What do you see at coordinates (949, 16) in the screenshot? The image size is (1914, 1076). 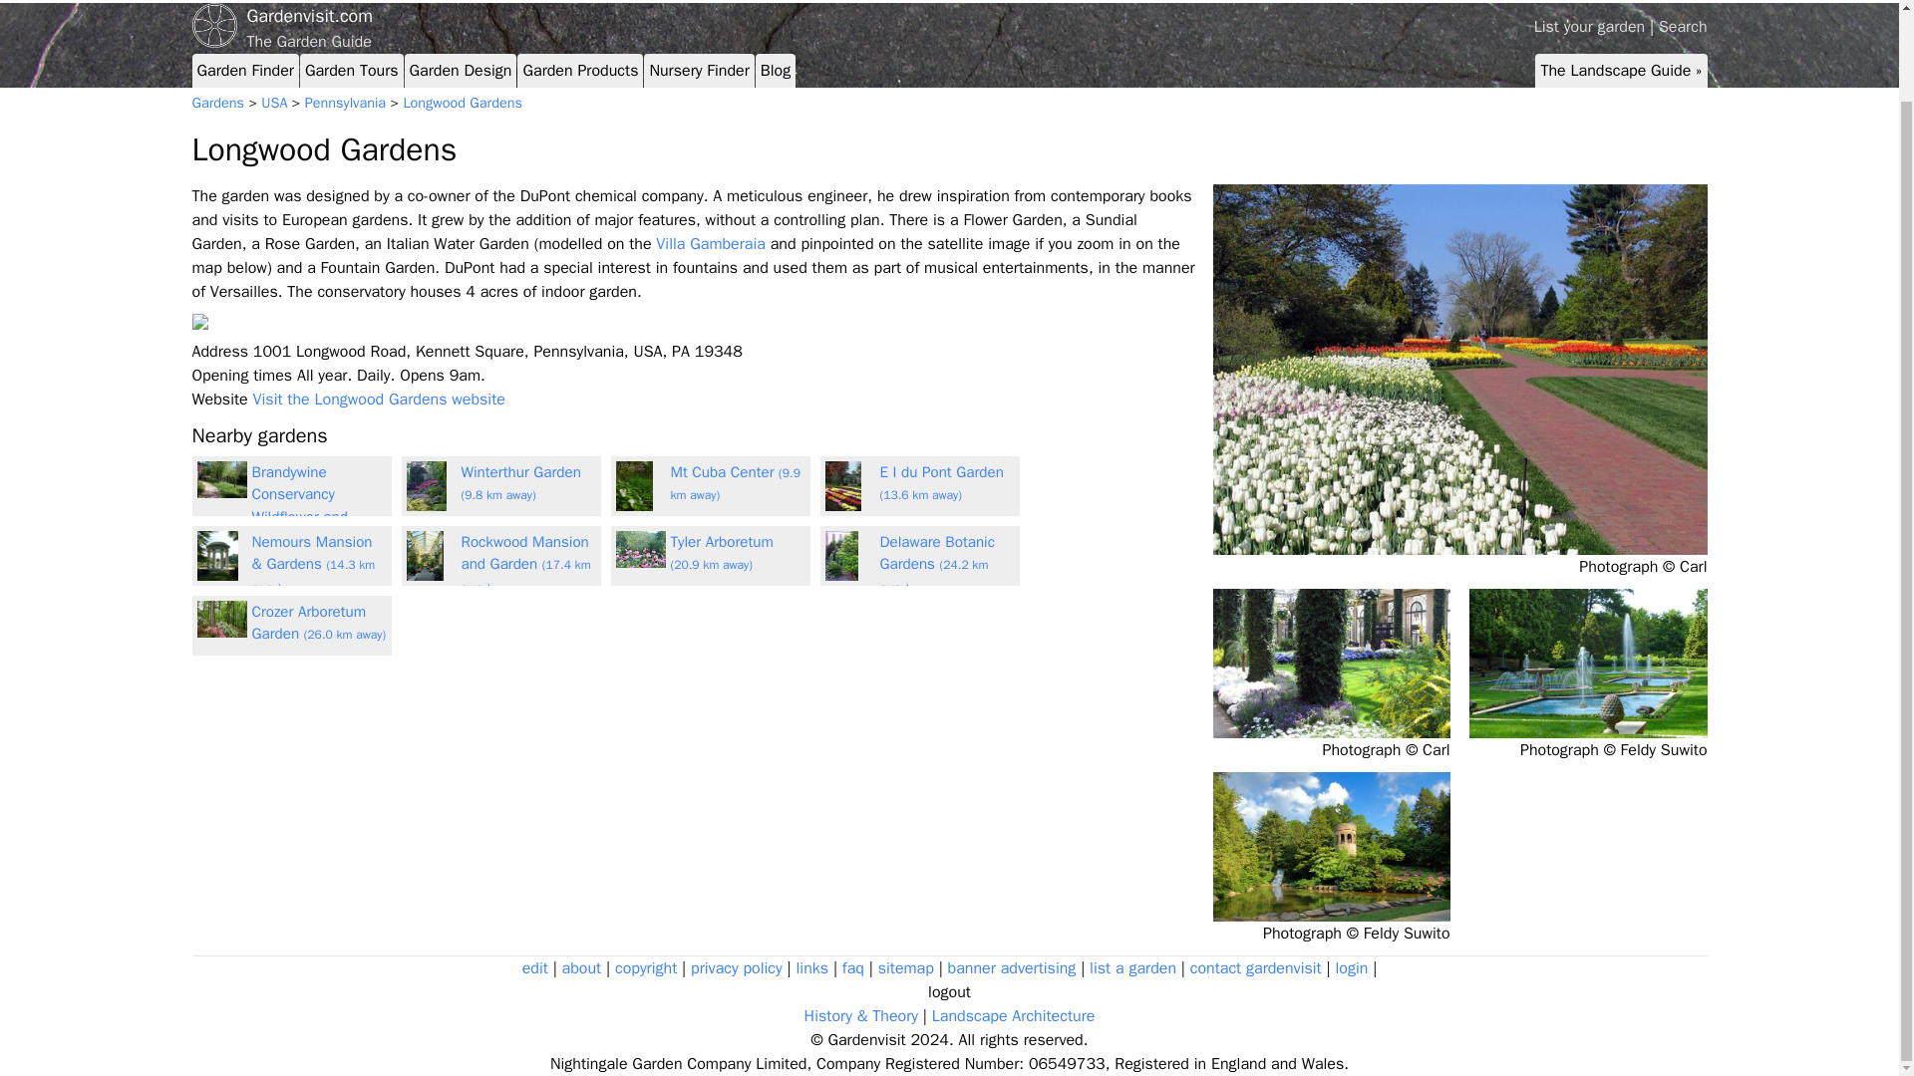 I see `Gardenvisit.com` at bounding box center [949, 16].